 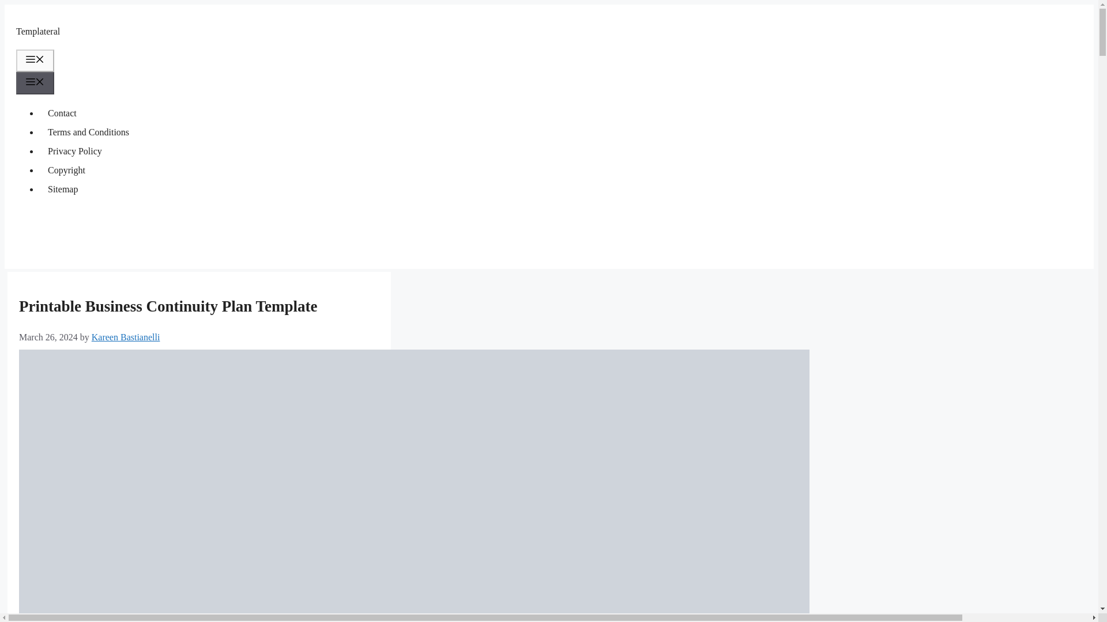 What do you see at coordinates (66, 170) in the screenshot?
I see `Copyright` at bounding box center [66, 170].